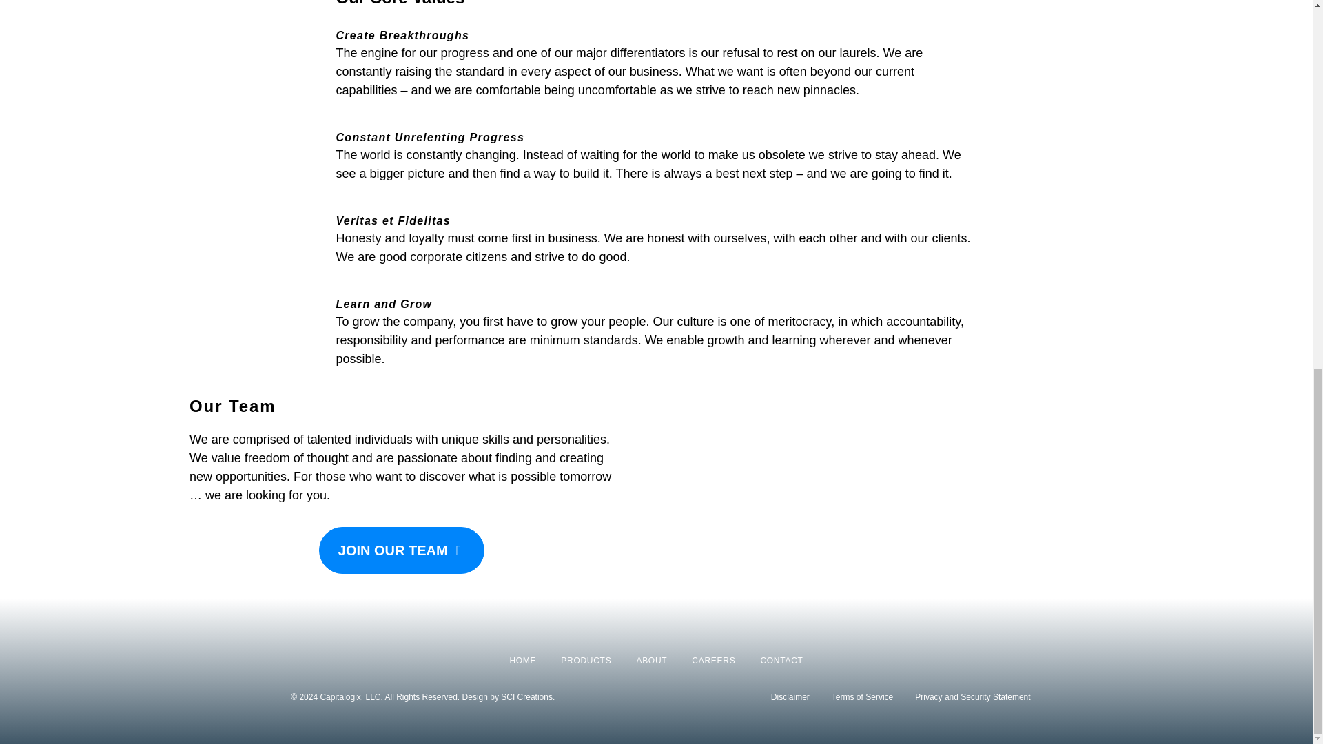 The width and height of the screenshot is (1323, 744). Describe the element at coordinates (586, 661) in the screenshot. I see `PRODUCTS` at that location.